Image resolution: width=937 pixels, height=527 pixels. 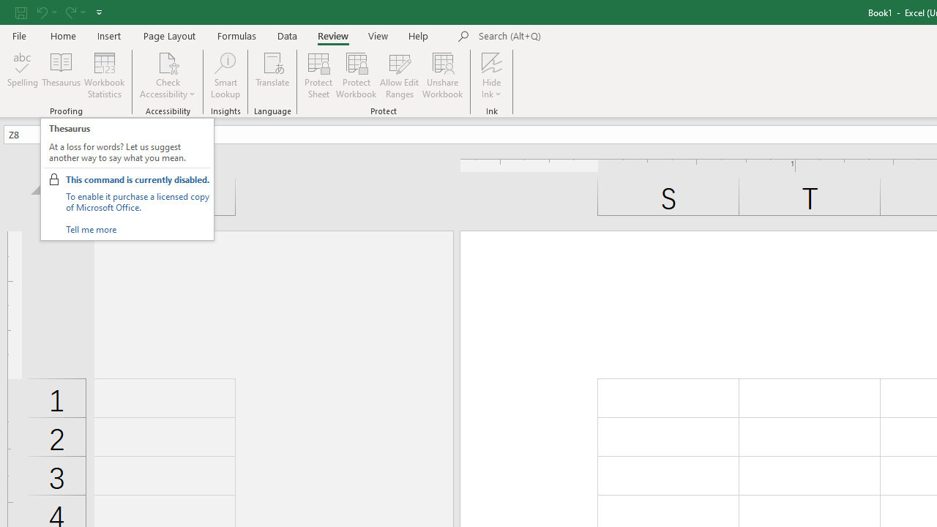 What do you see at coordinates (356, 75) in the screenshot?
I see `Protect Workbook...` at bounding box center [356, 75].